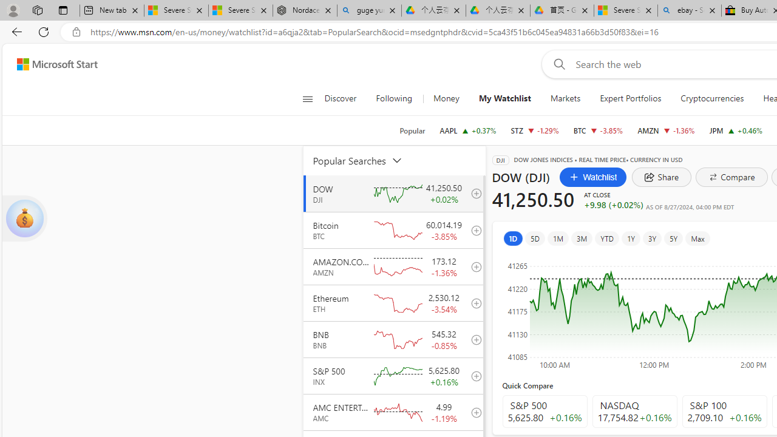  Describe the element at coordinates (52, 64) in the screenshot. I see `Skip to content` at that location.